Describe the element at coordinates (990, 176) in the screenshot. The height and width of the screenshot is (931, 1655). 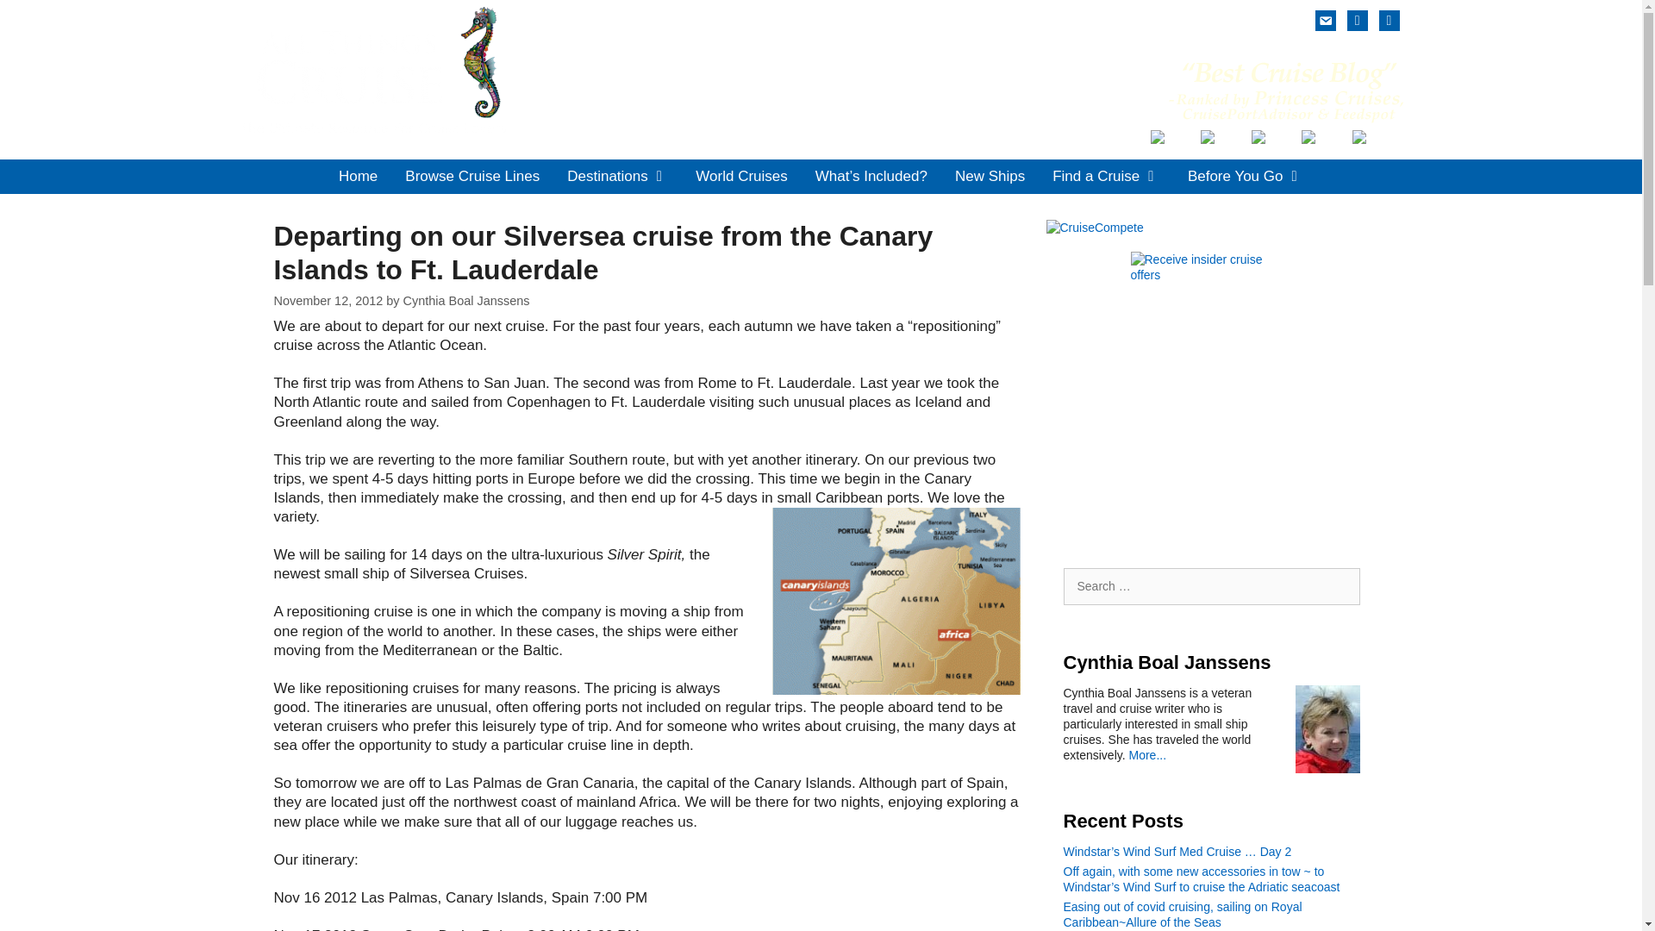
I see `New Ships` at that location.